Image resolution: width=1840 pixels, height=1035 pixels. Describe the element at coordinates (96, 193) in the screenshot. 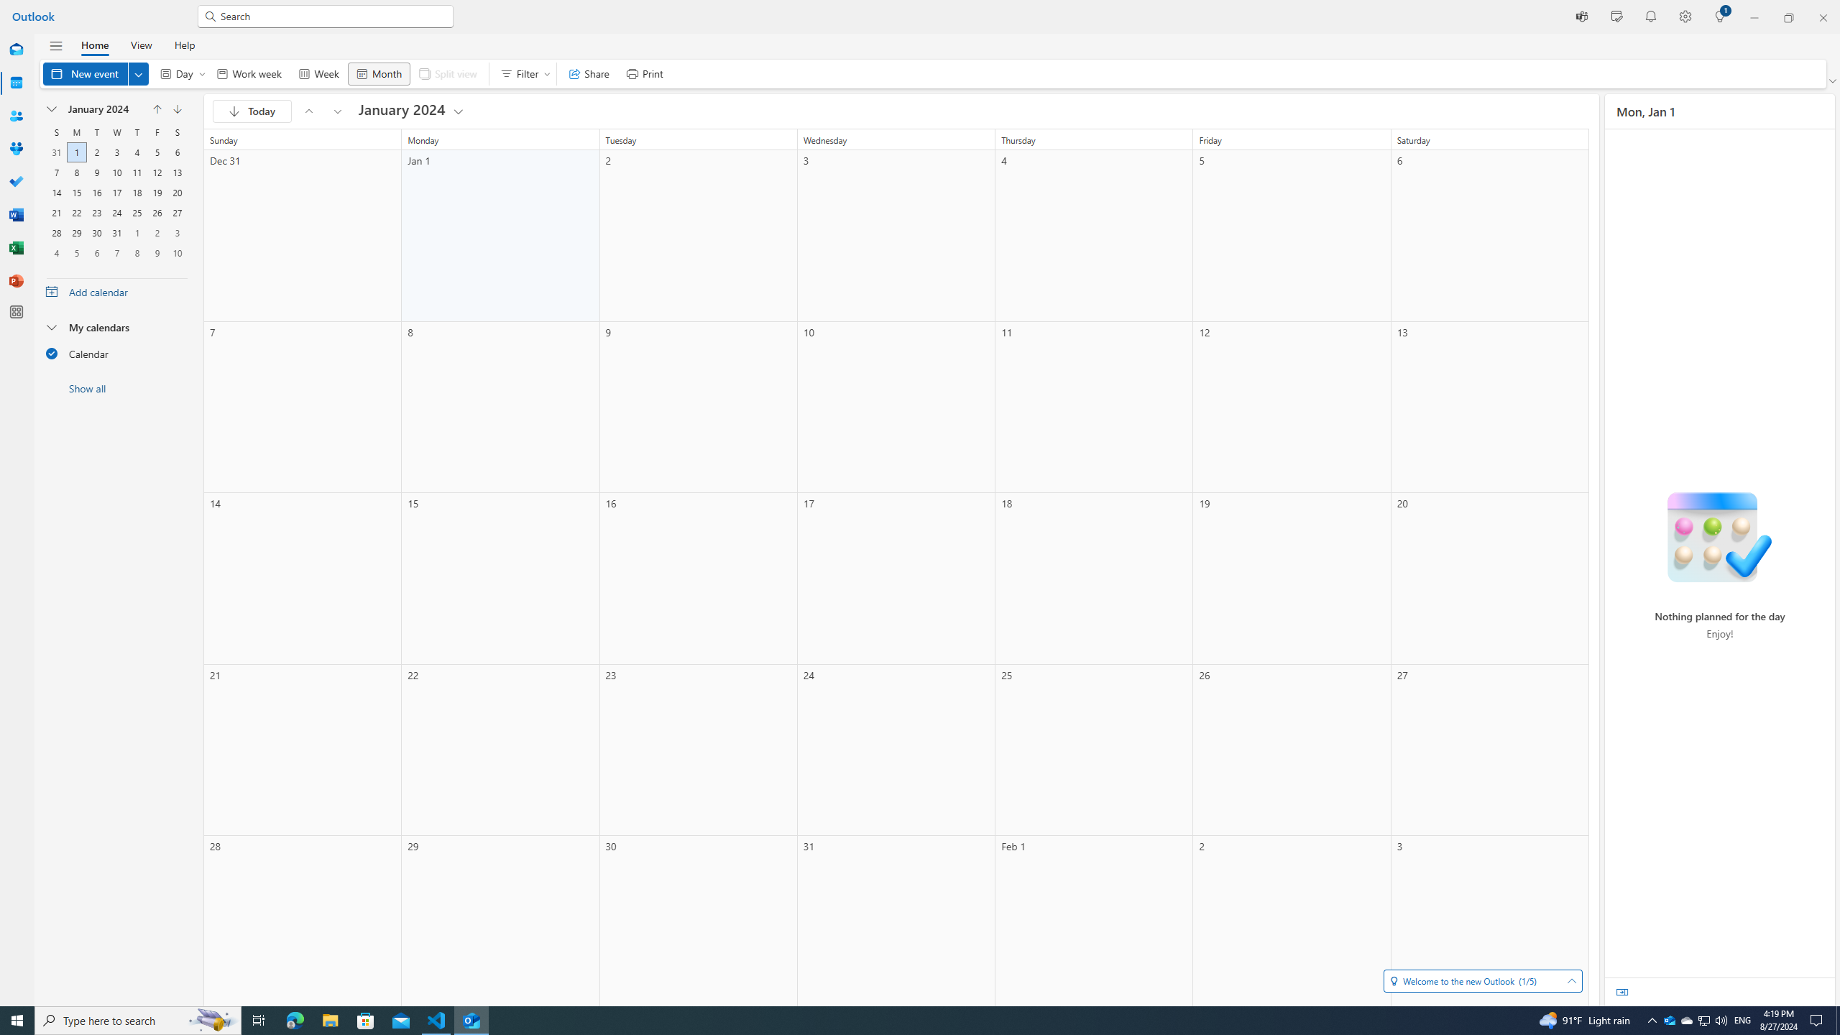

I see `16, January, 2024` at that location.